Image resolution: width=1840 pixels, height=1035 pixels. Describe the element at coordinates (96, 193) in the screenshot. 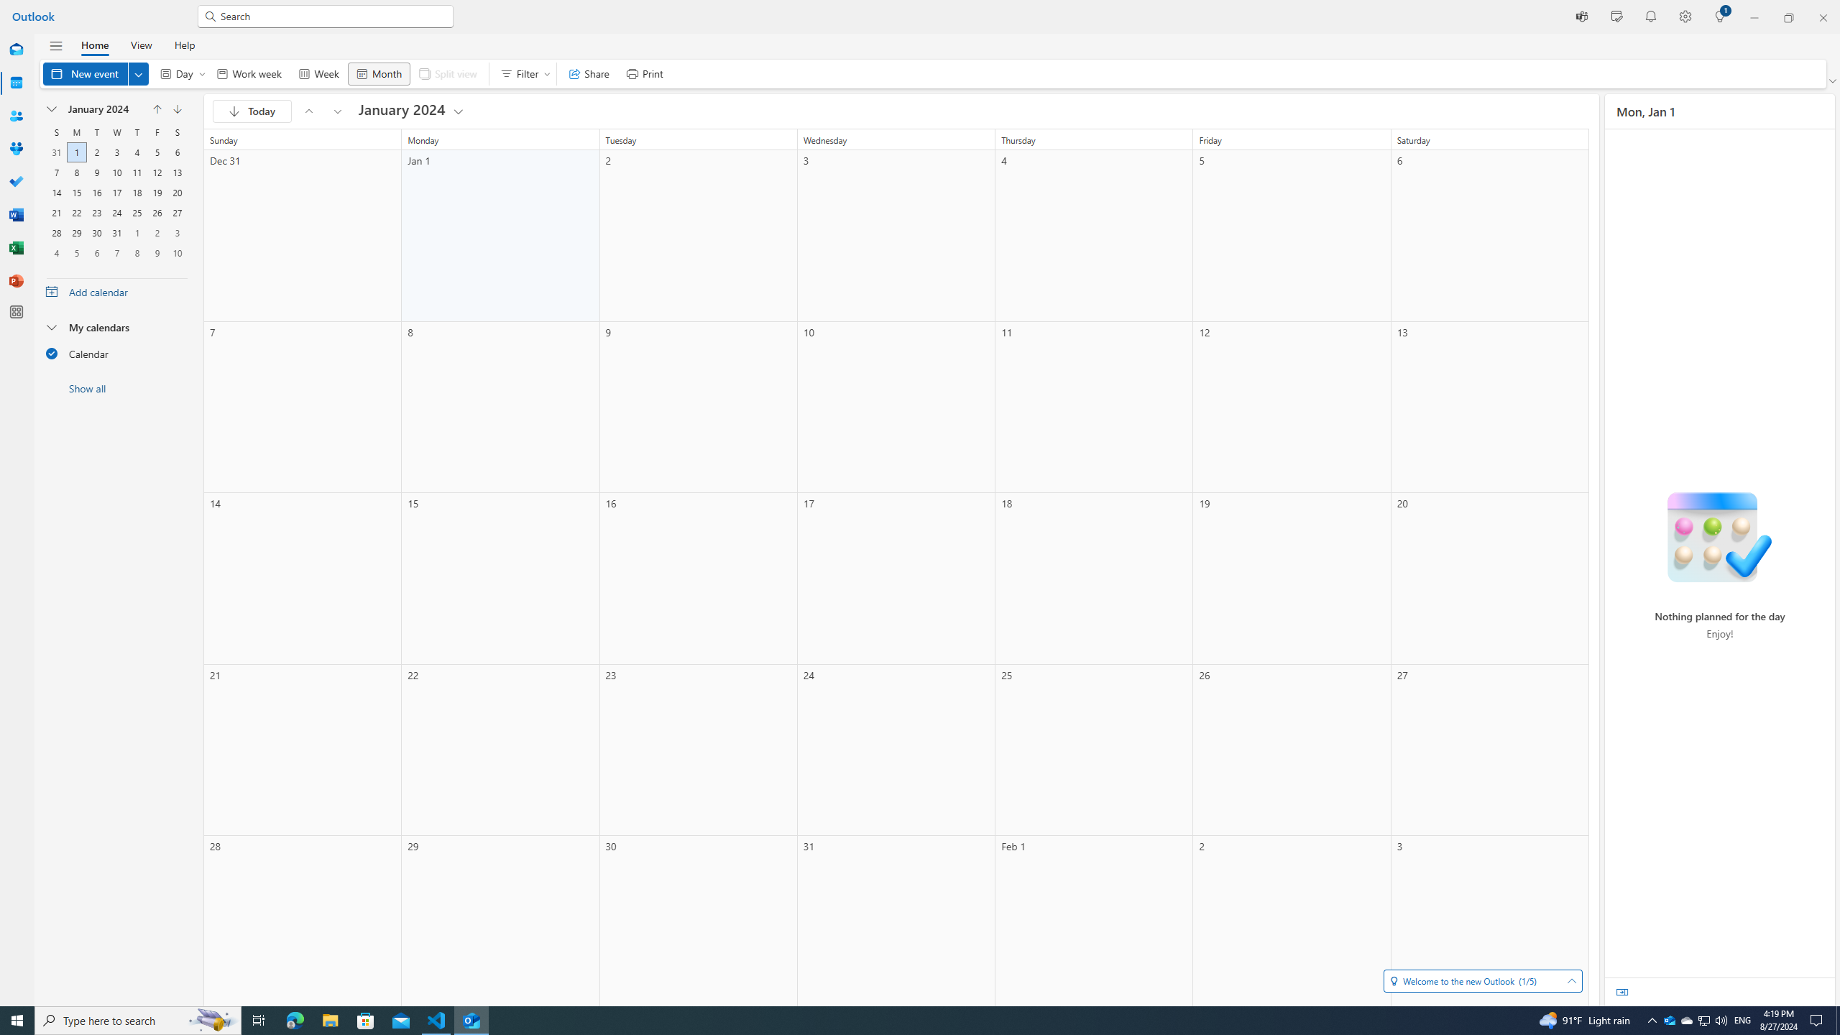

I see `16, January, 2024` at that location.